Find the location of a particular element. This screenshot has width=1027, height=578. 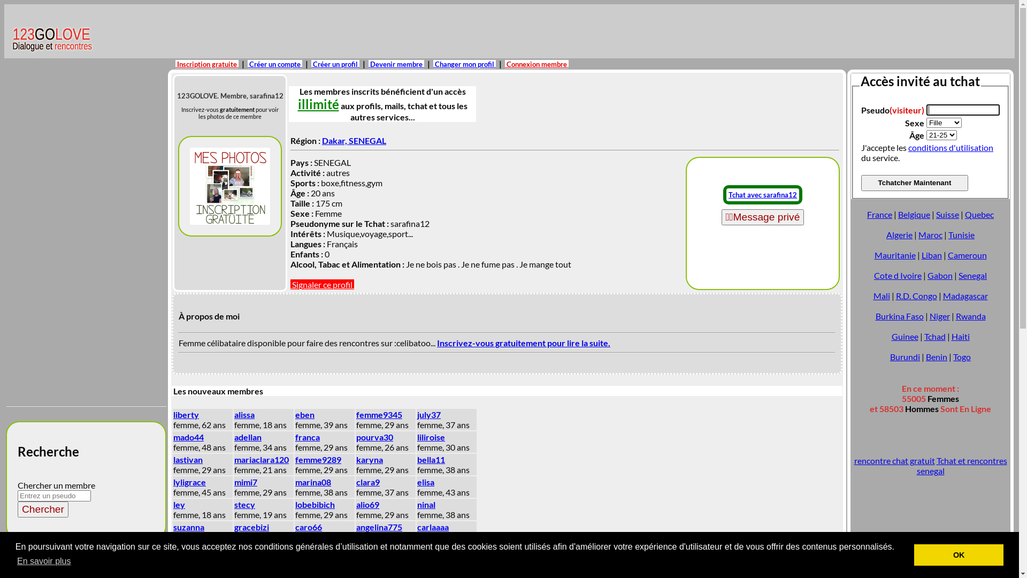

Cote d Ivoire is located at coordinates (898, 275).